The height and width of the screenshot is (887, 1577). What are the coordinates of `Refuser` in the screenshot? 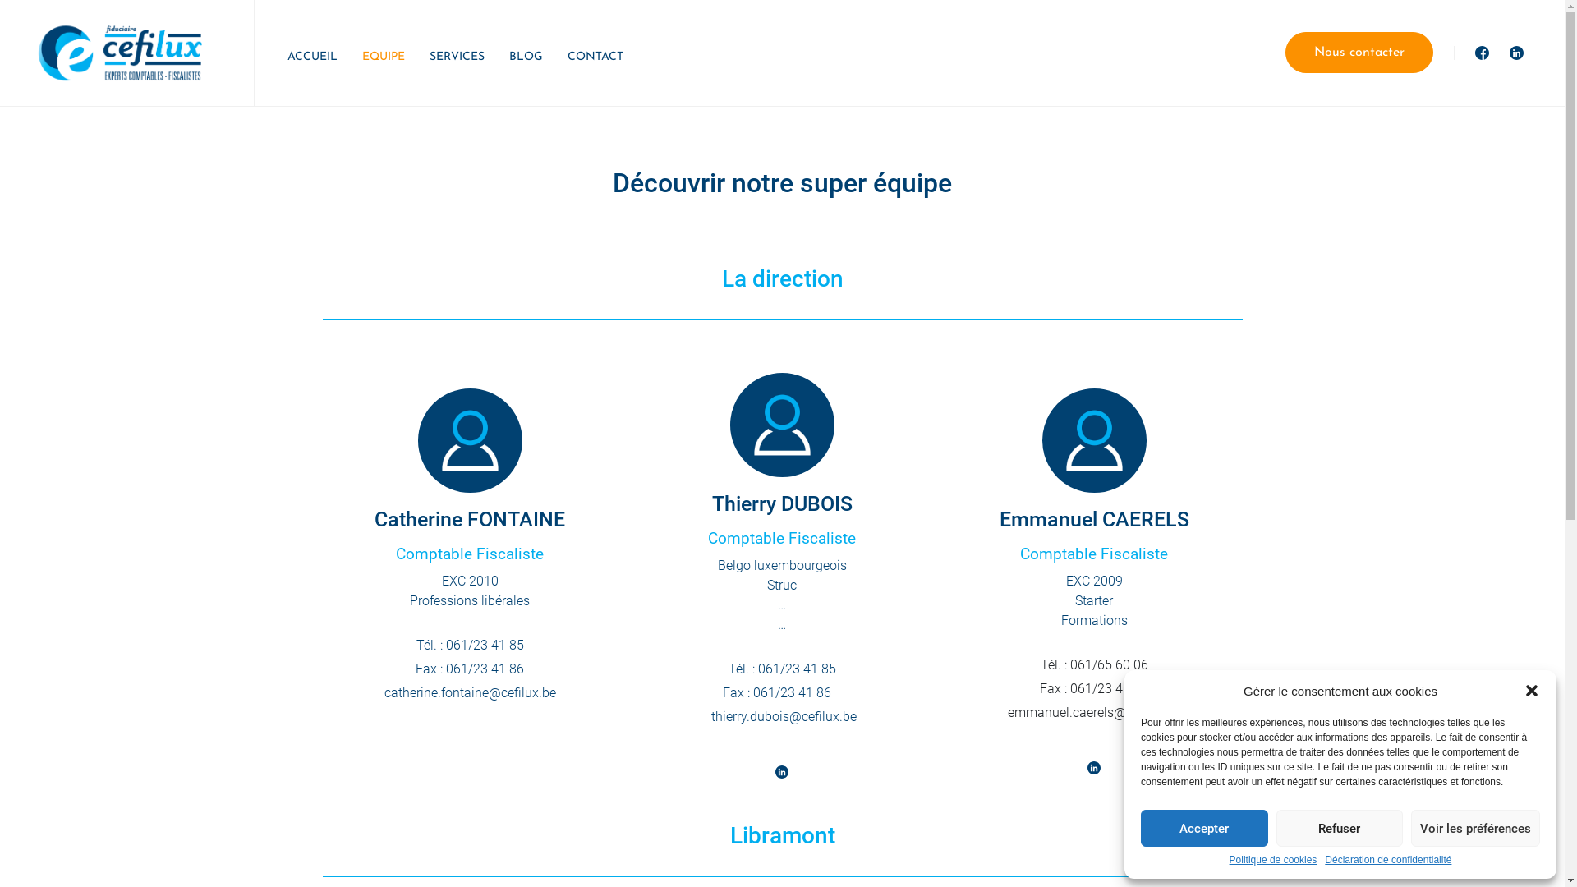 It's located at (1340, 828).